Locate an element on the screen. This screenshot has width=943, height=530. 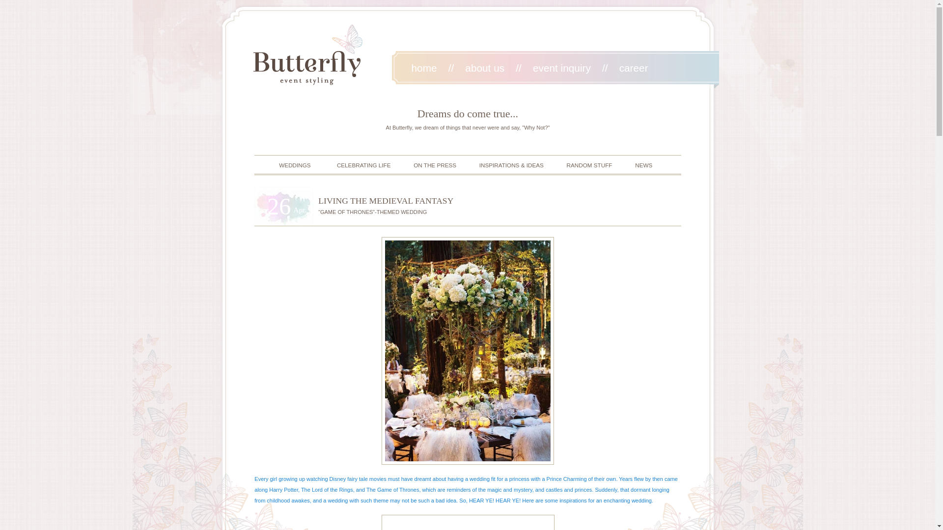
LIVING THE MEDIEVAL FANTASY is located at coordinates (386, 200).